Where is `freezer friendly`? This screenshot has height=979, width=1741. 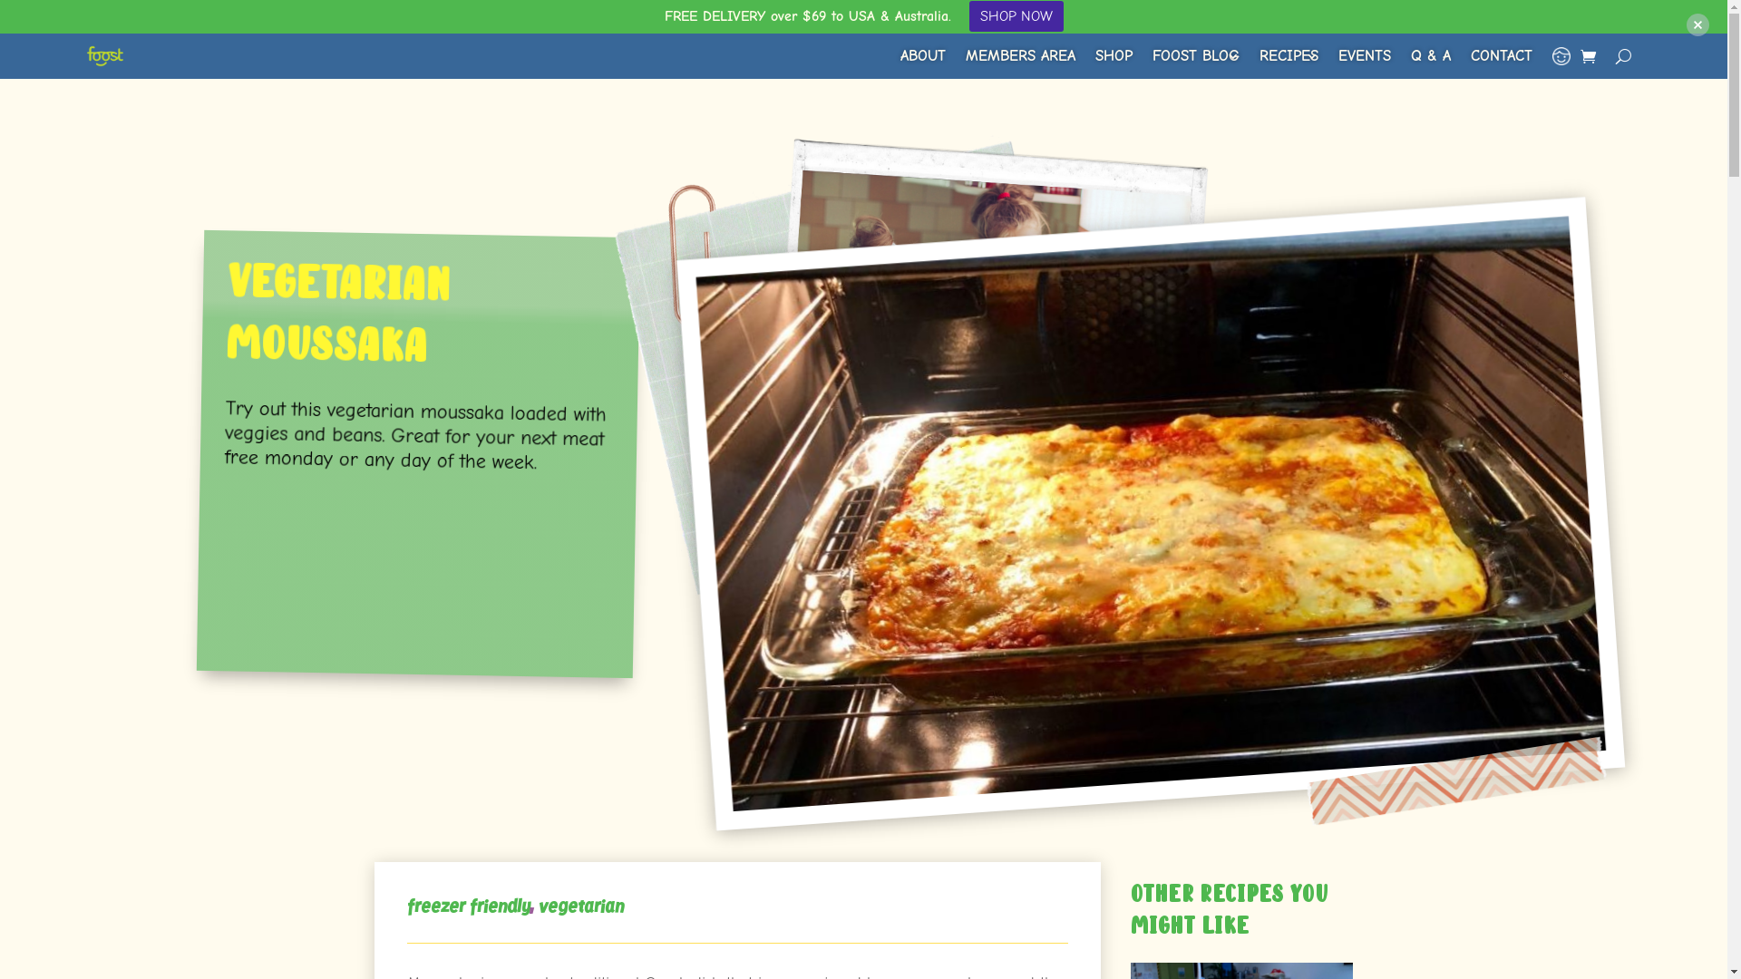
freezer friendly is located at coordinates (468, 906).